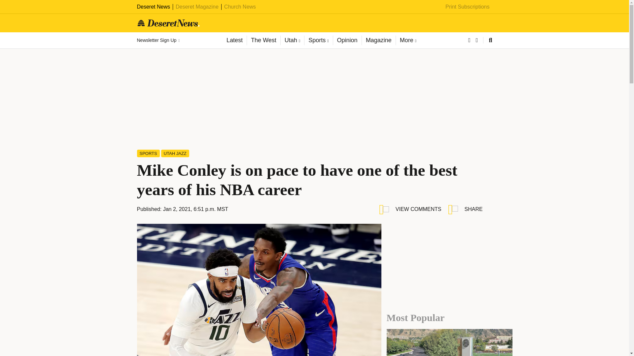 This screenshot has height=356, width=634. I want to click on Newsletter Sign Up, so click(158, 40).